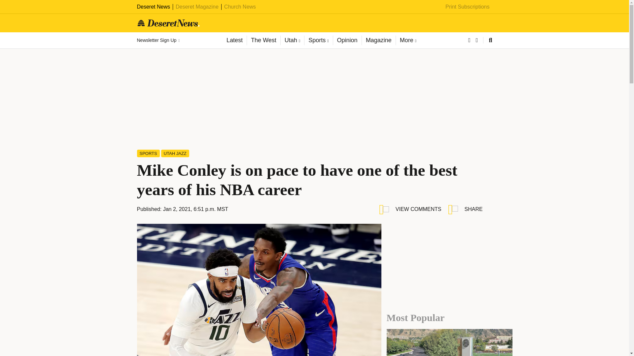 This screenshot has height=356, width=634. I want to click on Newsletter Sign Up, so click(158, 40).